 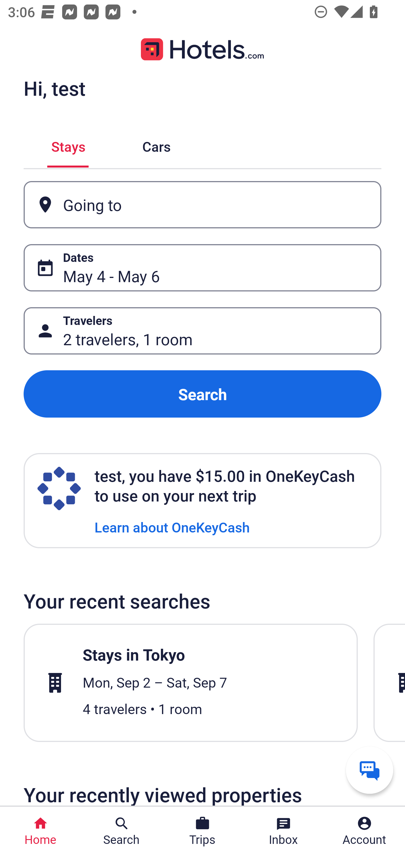 What do you see at coordinates (370, 770) in the screenshot?
I see `Get help from a virtual agent` at bounding box center [370, 770].